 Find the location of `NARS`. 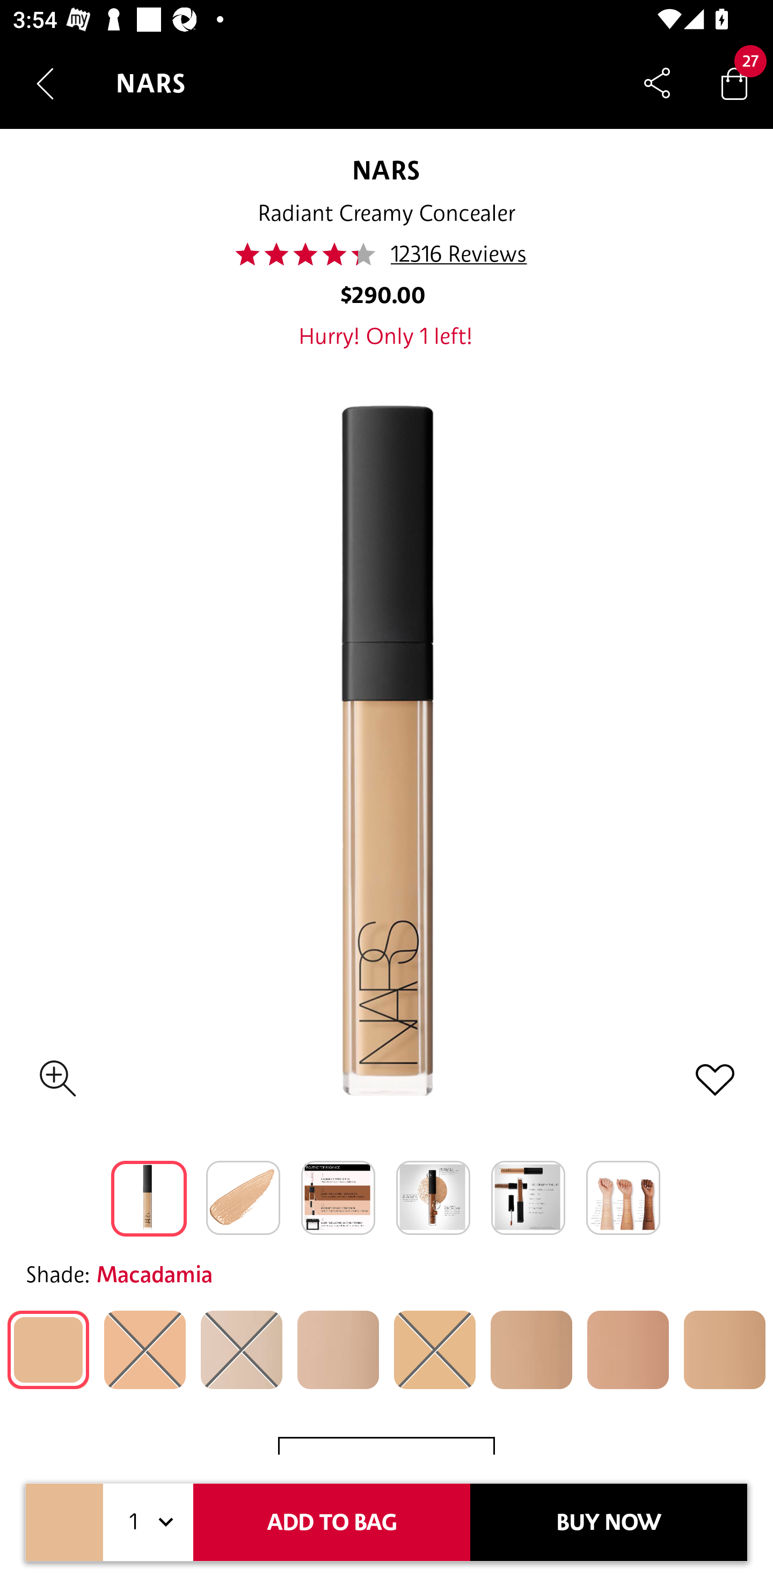

NARS is located at coordinates (385, 170).